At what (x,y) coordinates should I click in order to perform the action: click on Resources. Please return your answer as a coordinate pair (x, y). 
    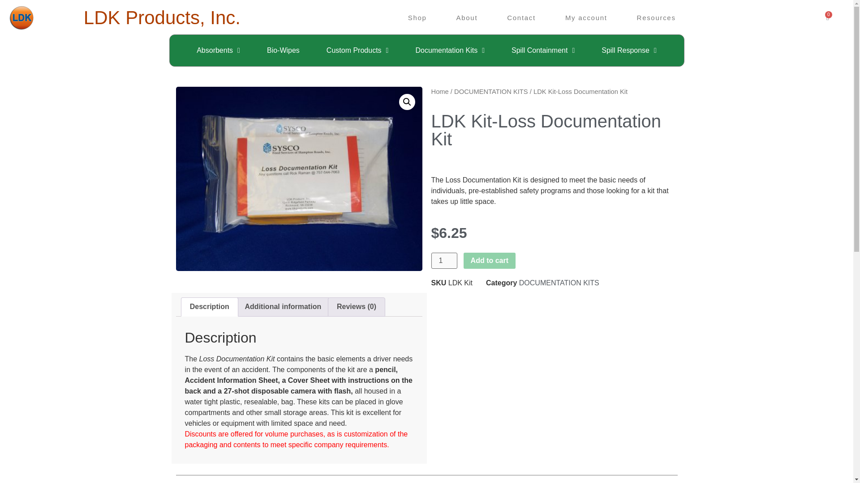
    Looking at the image, I should click on (656, 18).